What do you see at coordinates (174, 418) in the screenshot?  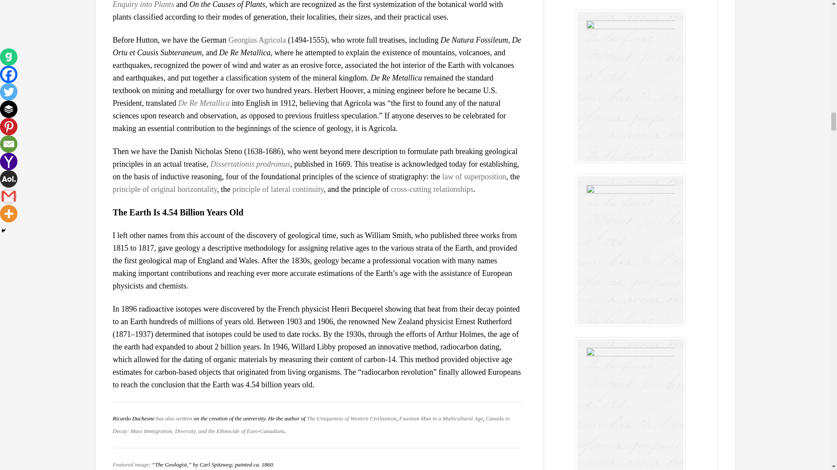 I see `has also written ` at bounding box center [174, 418].